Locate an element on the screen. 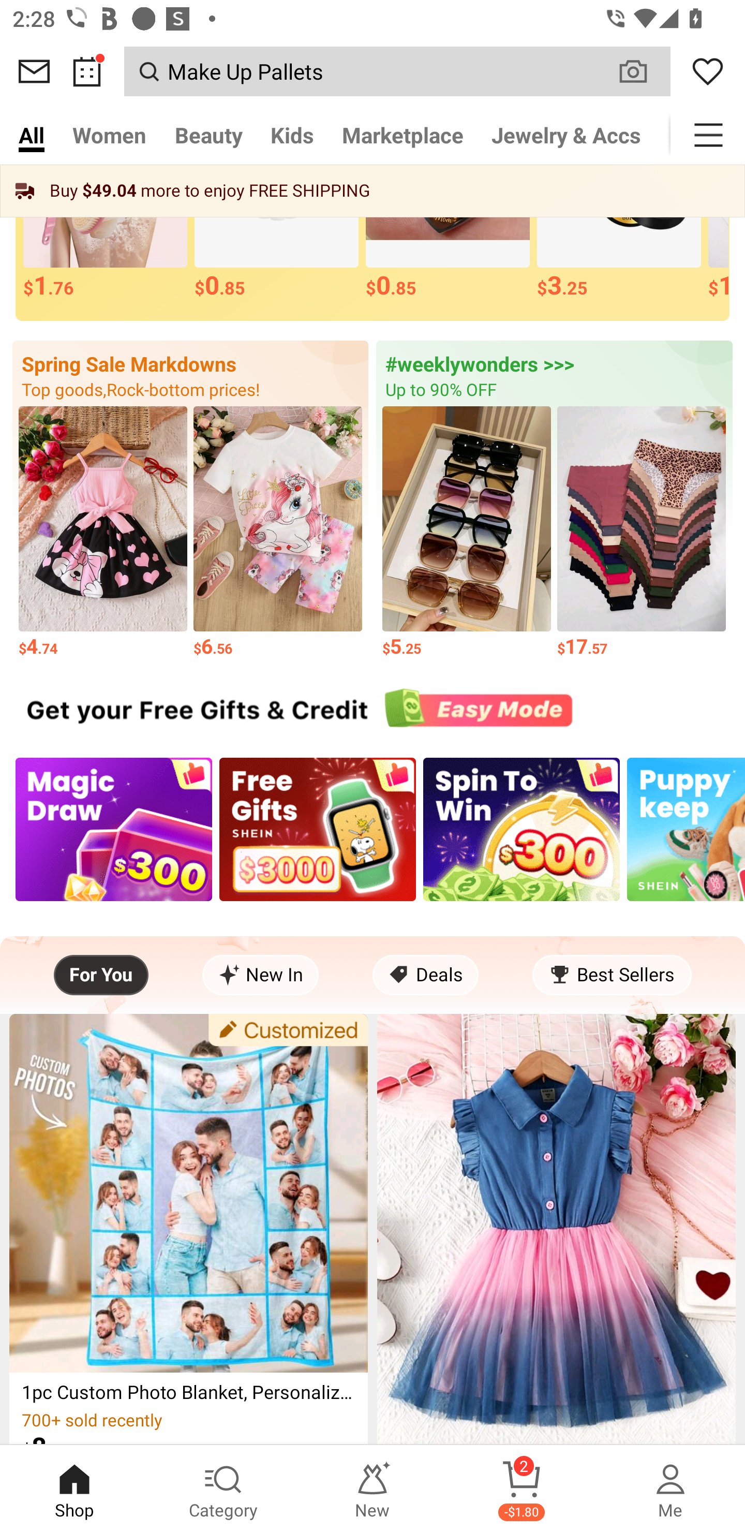 This screenshot has width=745, height=1532. New is located at coordinates (373, 1489).